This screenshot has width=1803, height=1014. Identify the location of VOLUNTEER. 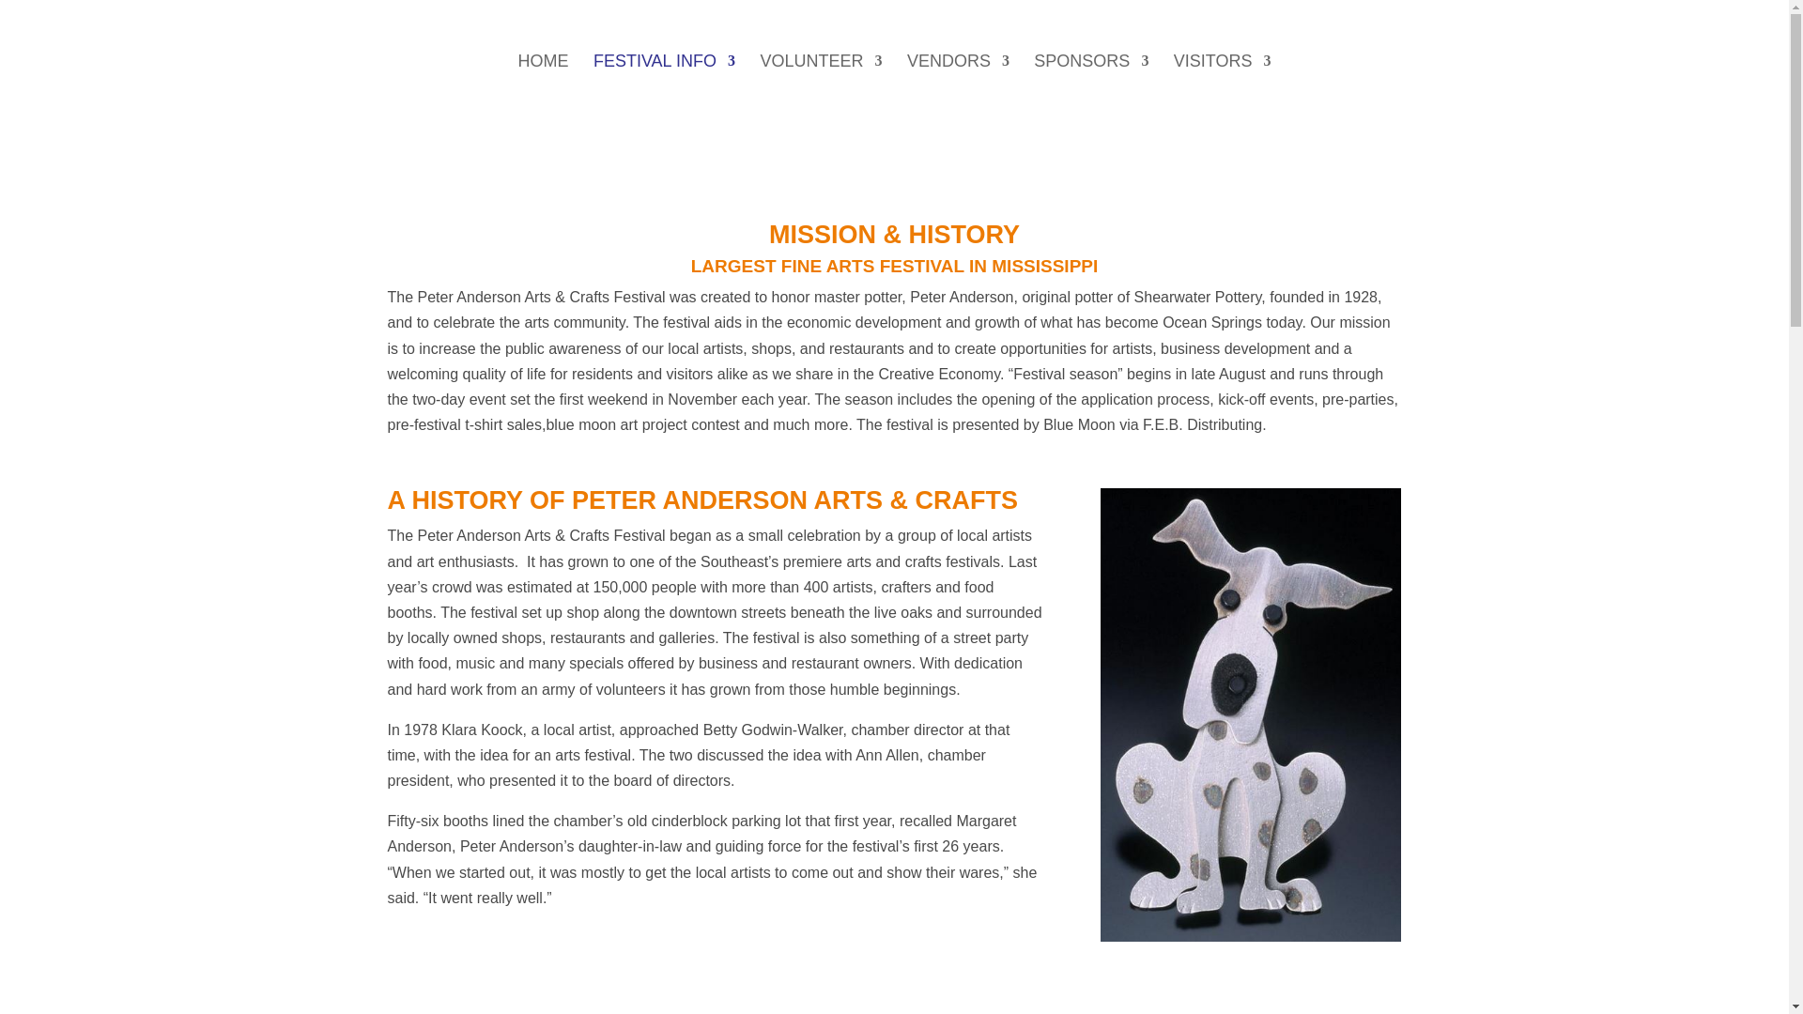
(820, 88).